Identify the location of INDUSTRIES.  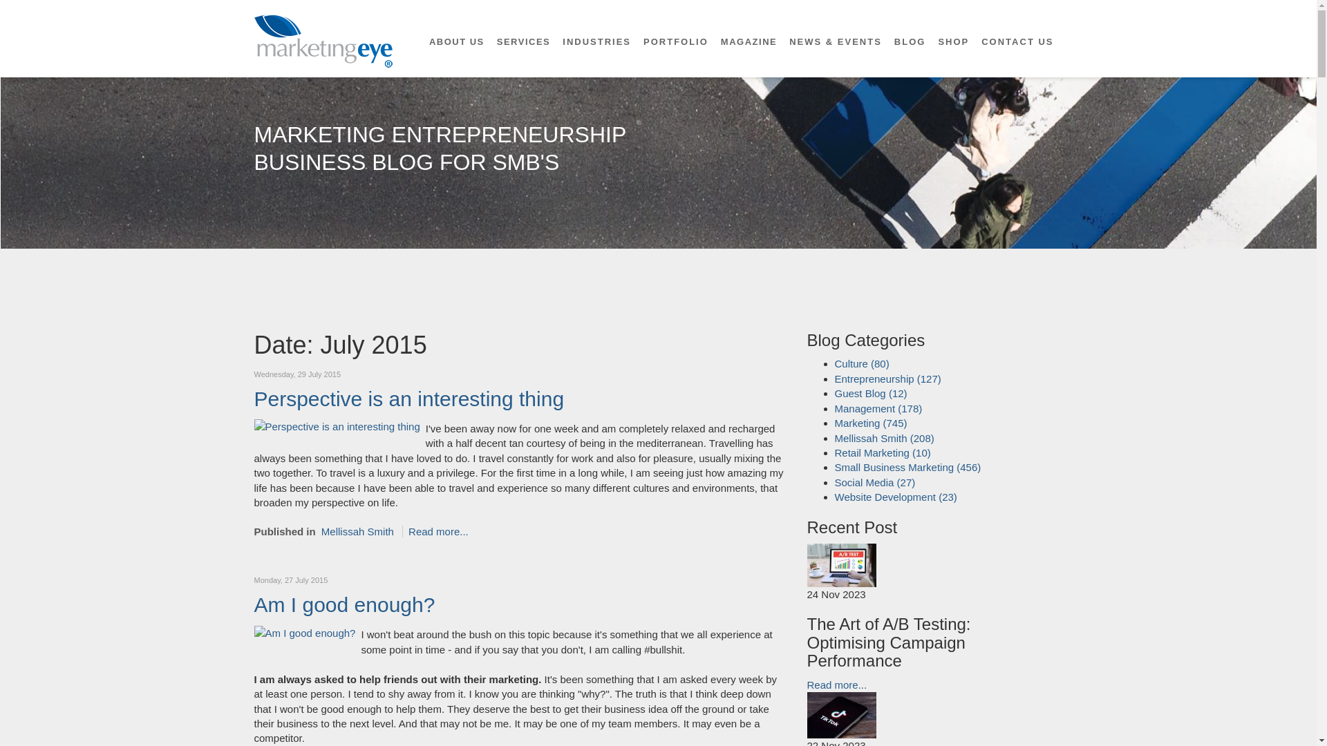
(597, 41).